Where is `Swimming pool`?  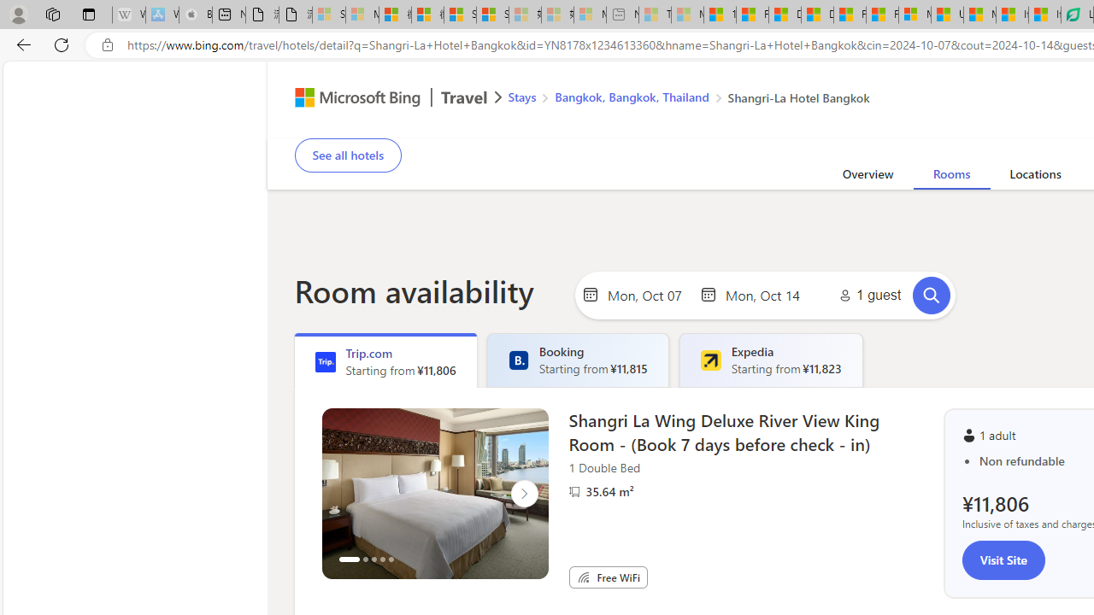
Swimming pool is located at coordinates (1068, 126).